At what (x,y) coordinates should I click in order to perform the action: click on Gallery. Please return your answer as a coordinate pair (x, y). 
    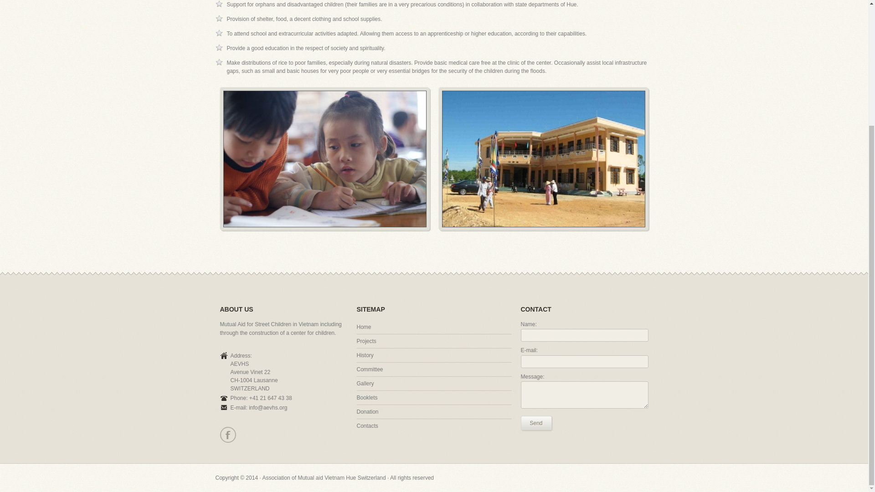
    Looking at the image, I should click on (365, 383).